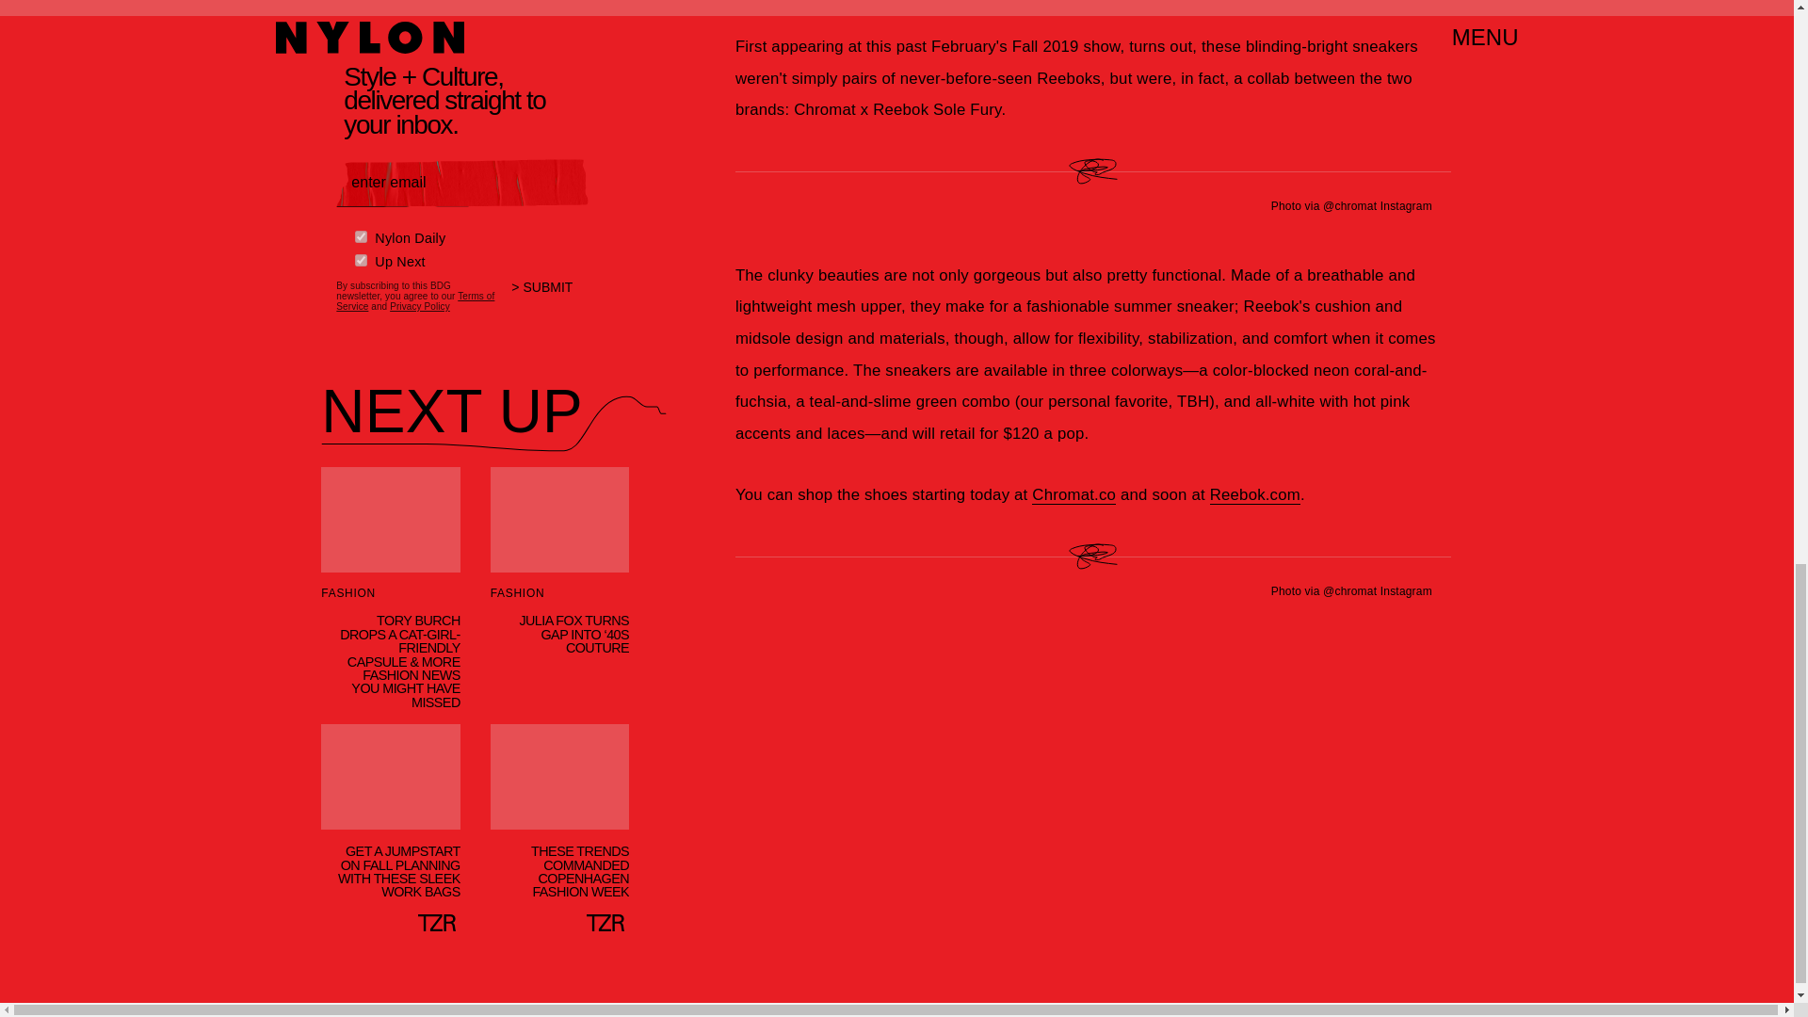  Describe the element at coordinates (420, 305) in the screenshot. I see `Privacy Policy` at that location.